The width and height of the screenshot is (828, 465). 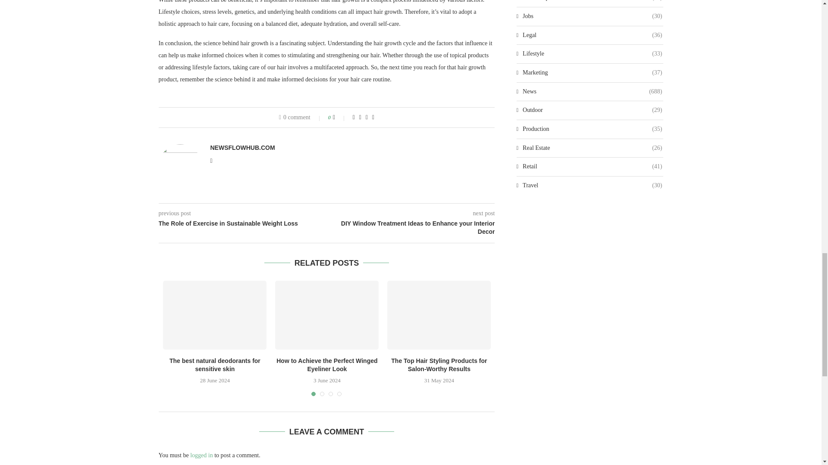 What do you see at coordinates (439, 315) in the screenshot?
I see `The Top Hair Styling Products for Salon-Worthy Results` at bounding box center [439, 315].